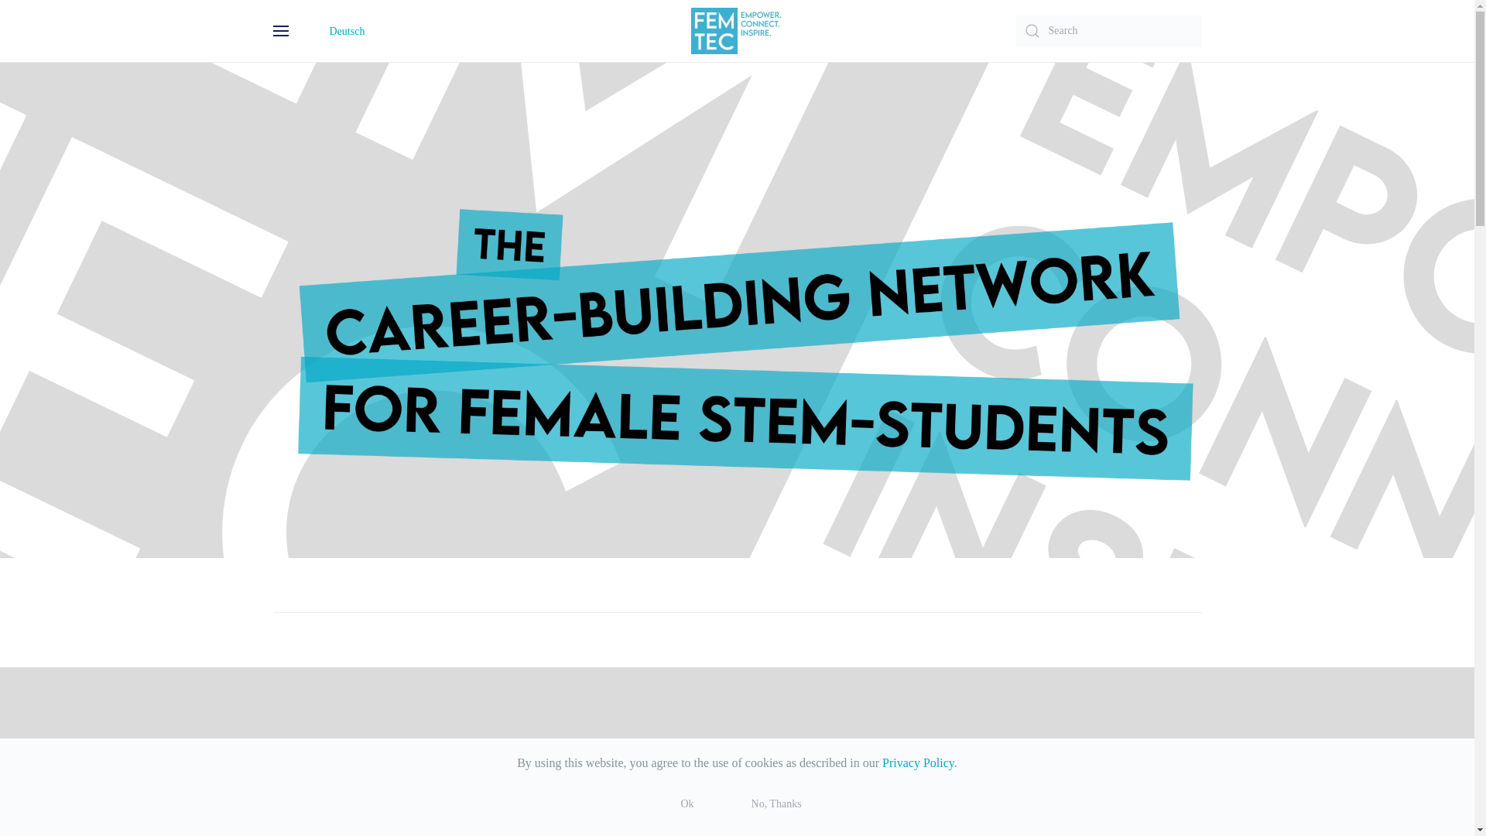 The image size is (1486, 836). I want to click on Deutsch, so click(348, 31).